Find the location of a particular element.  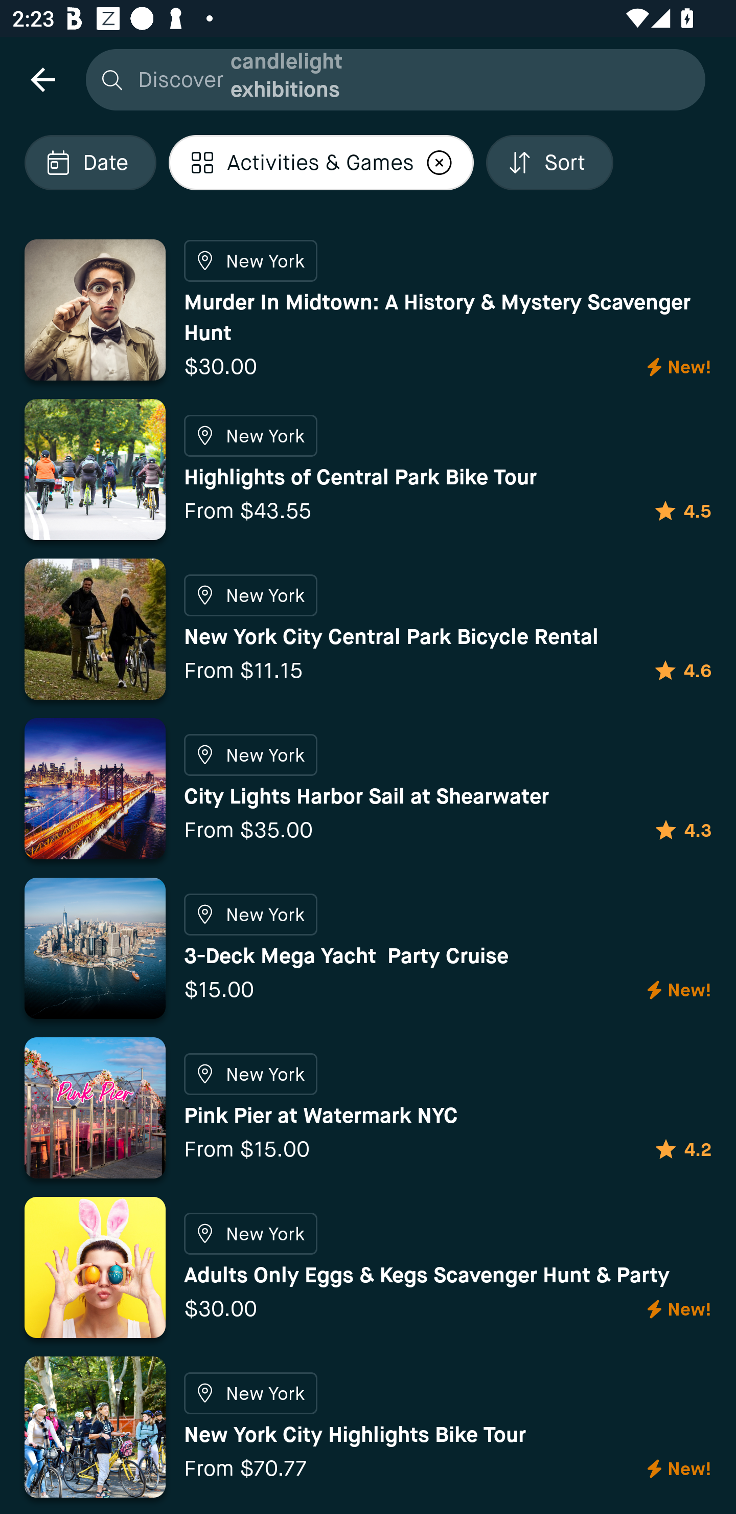

navigation icon is located at coordinates (42, 79).